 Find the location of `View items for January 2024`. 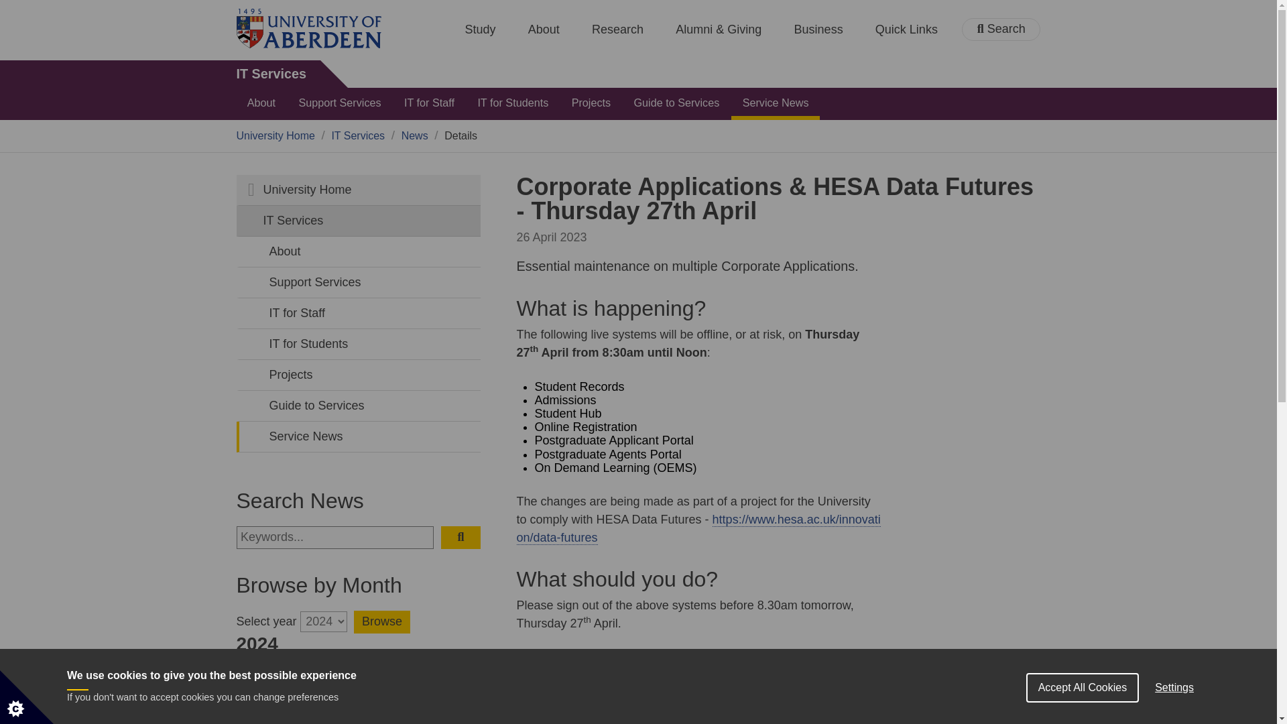

View items for January 2024 is located at coordinates (275, 681).